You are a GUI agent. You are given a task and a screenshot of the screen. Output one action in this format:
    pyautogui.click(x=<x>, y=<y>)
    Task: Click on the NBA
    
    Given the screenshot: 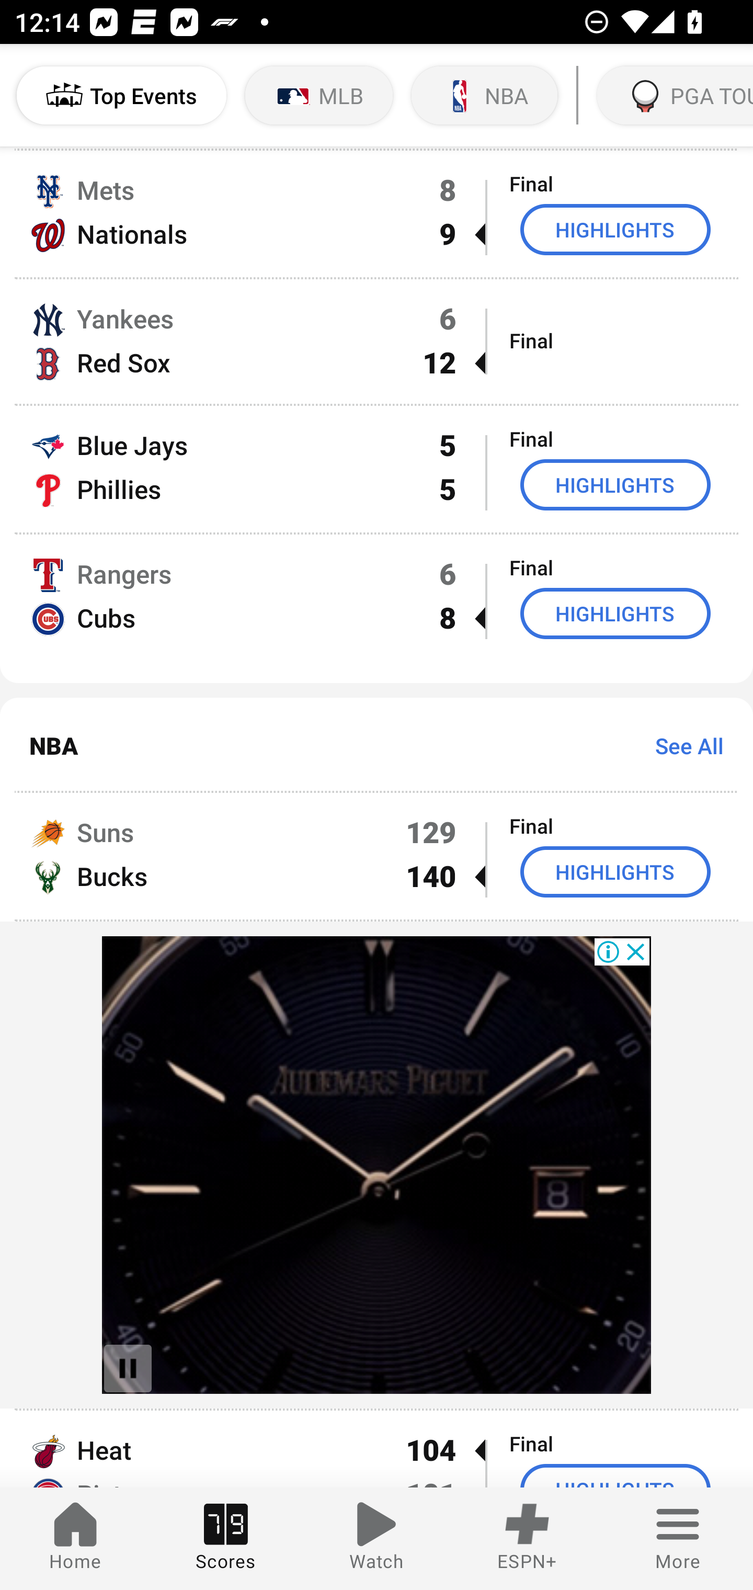 What is the action you would take?
    pyautogui.click(x=484, y=95)
    